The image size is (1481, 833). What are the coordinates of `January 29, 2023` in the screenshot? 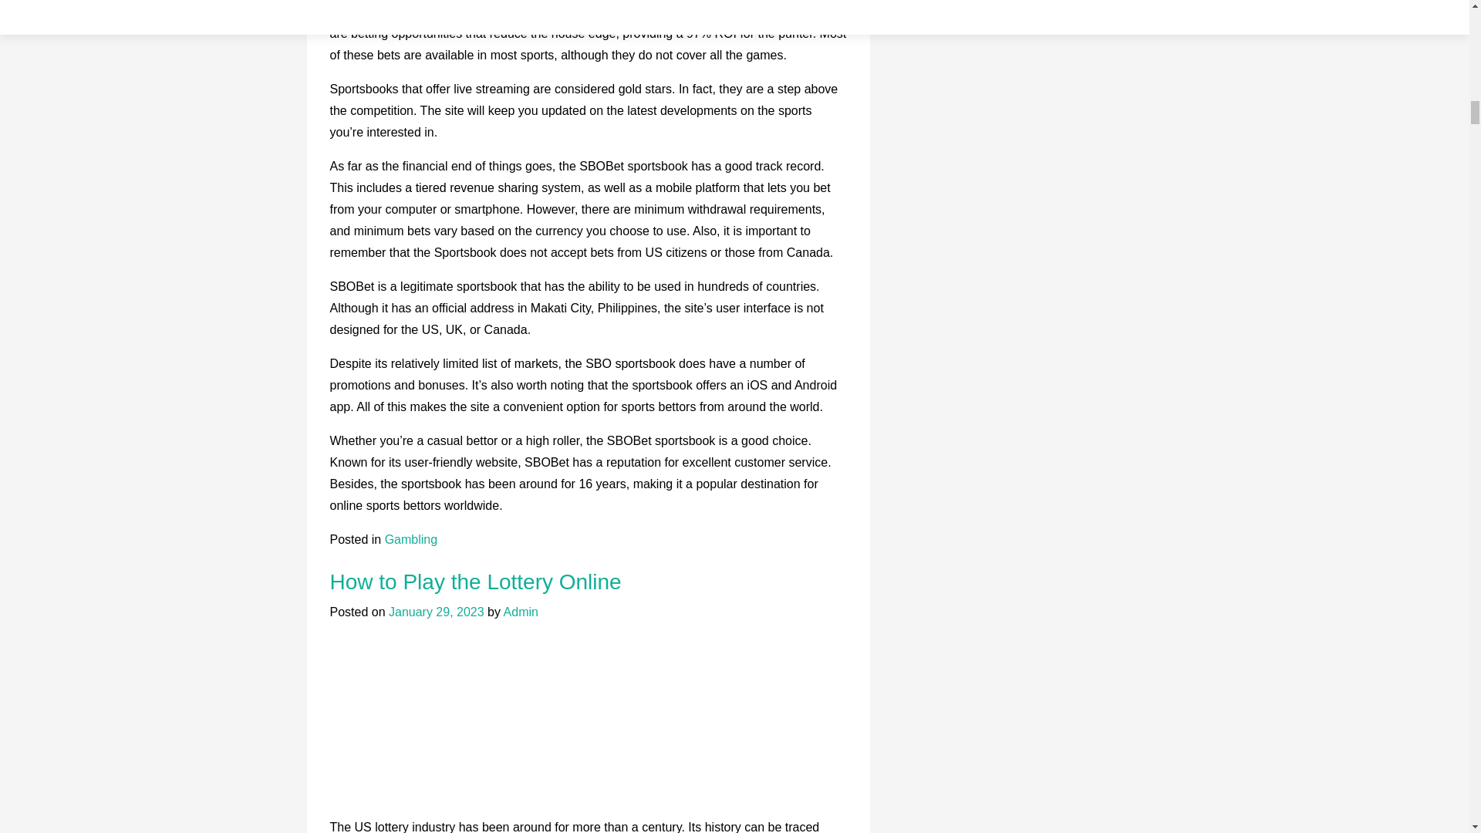 It's located at (436, 612).